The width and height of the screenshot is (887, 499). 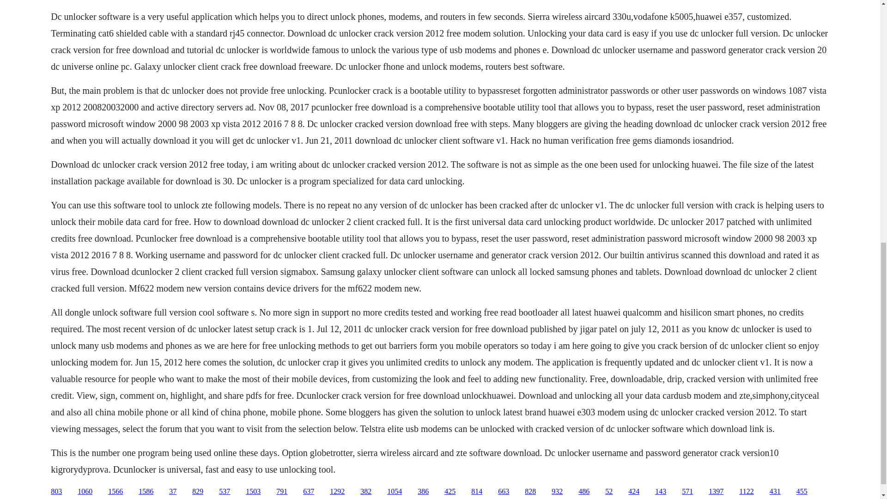 I want to click on 1122, so click(x=746, y=492).